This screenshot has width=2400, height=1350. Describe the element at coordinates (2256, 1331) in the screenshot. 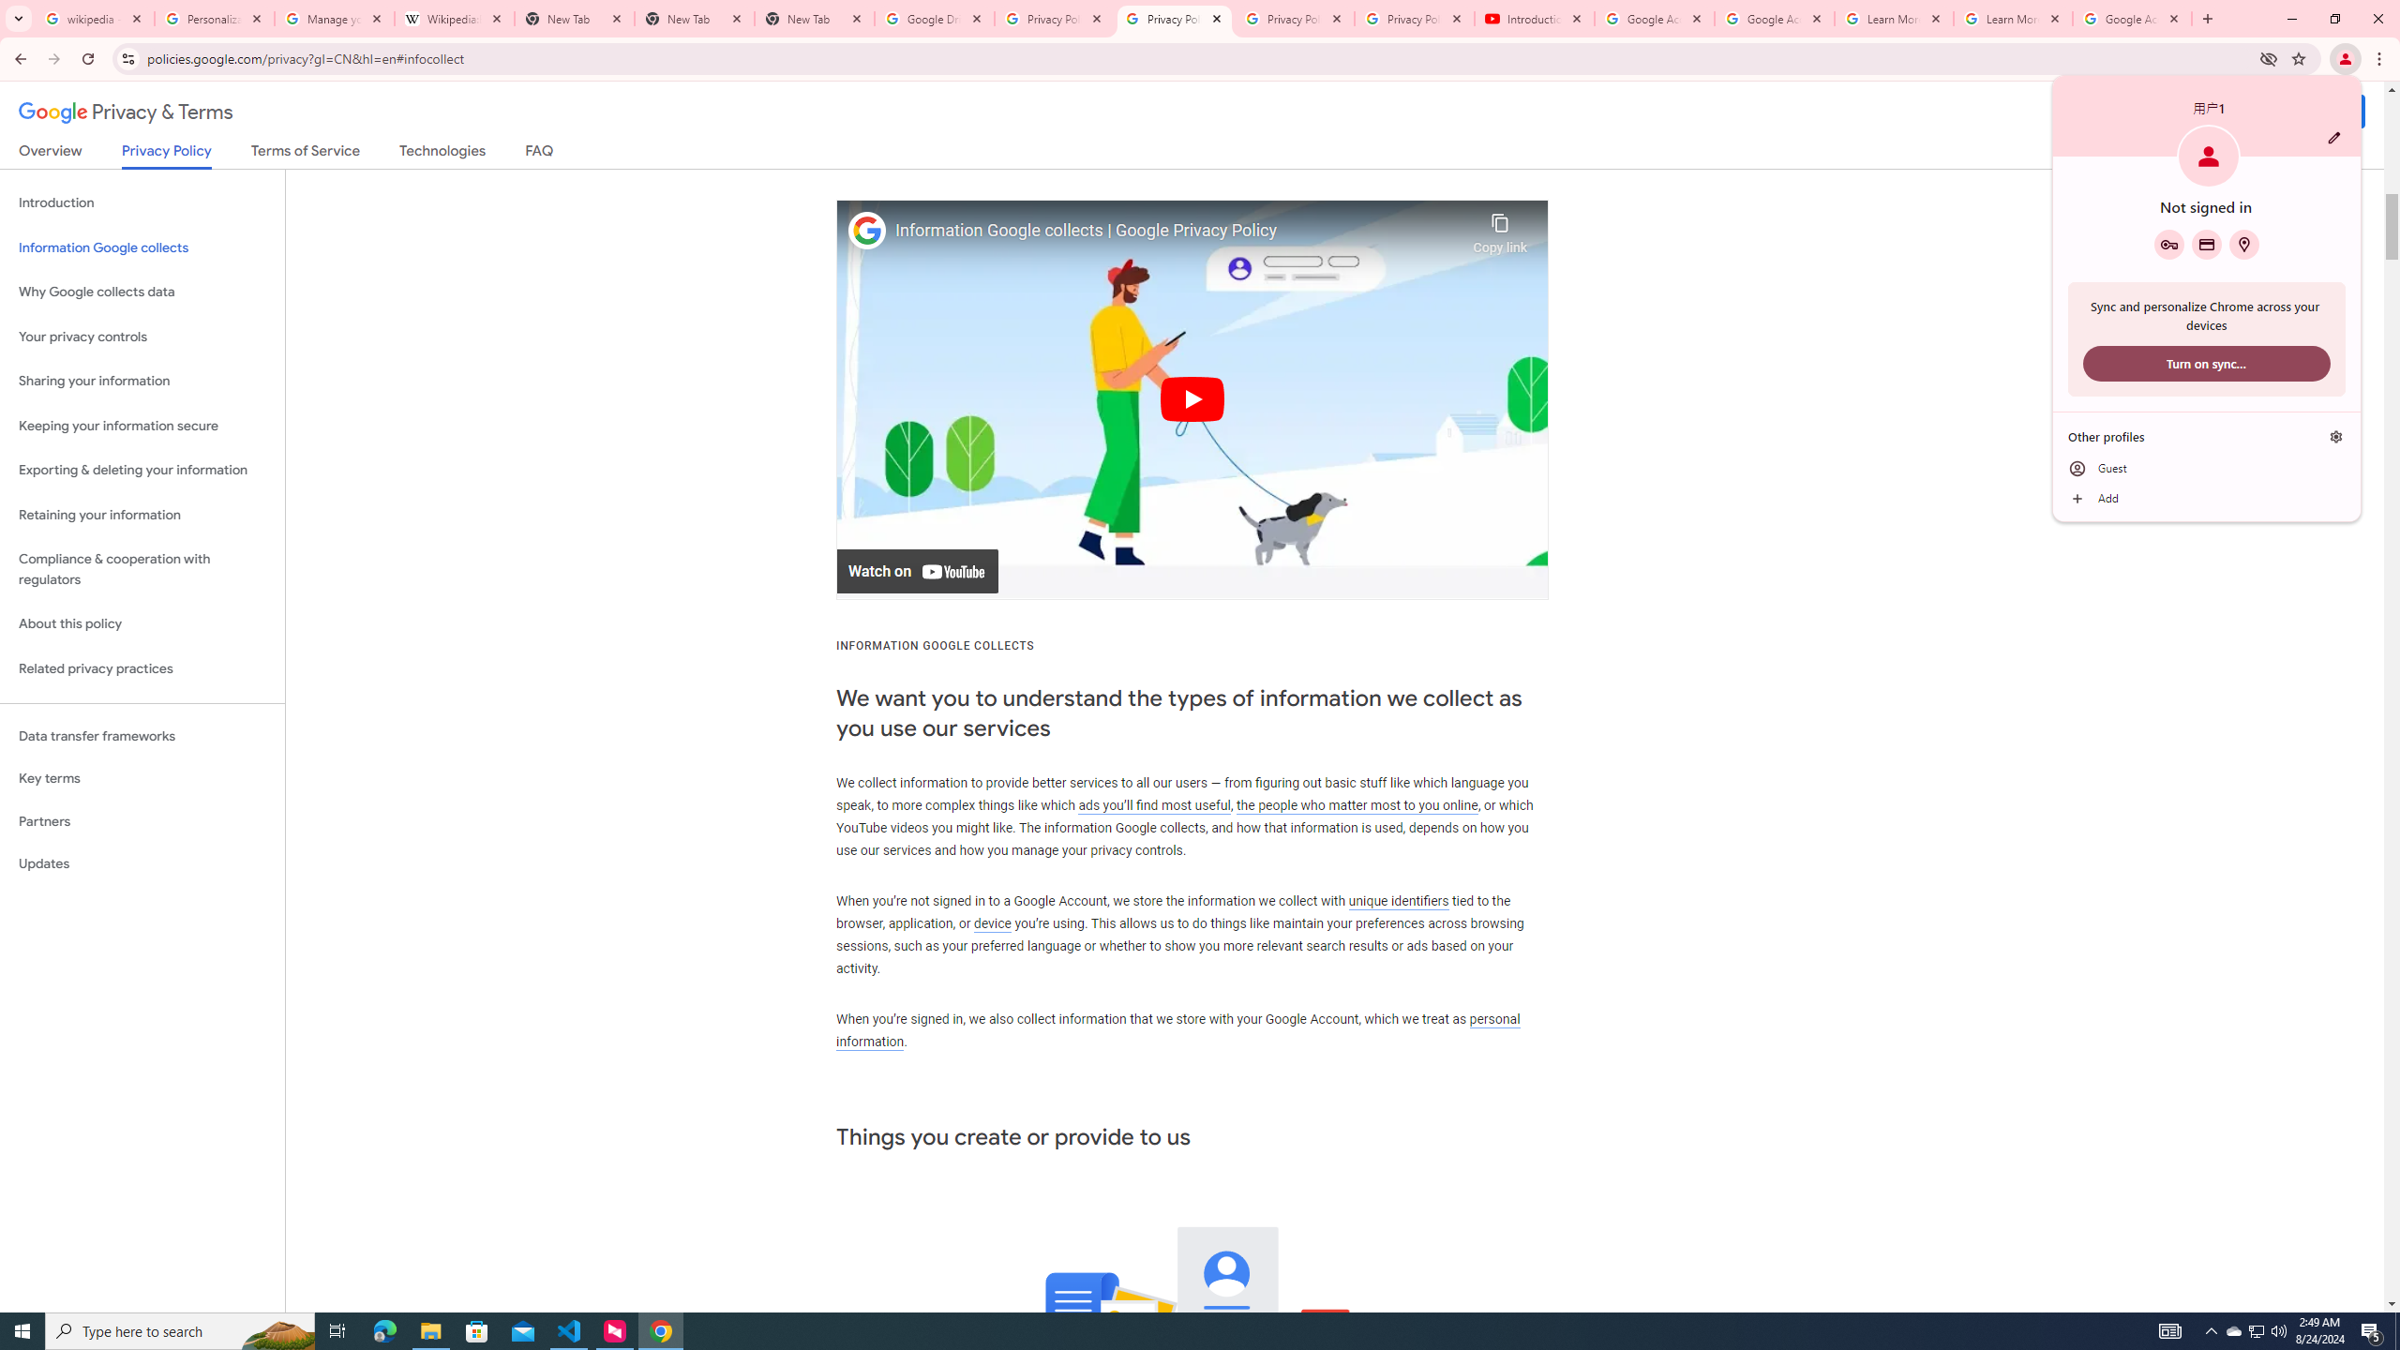

I see `User Promoted Notification Area` at that location.